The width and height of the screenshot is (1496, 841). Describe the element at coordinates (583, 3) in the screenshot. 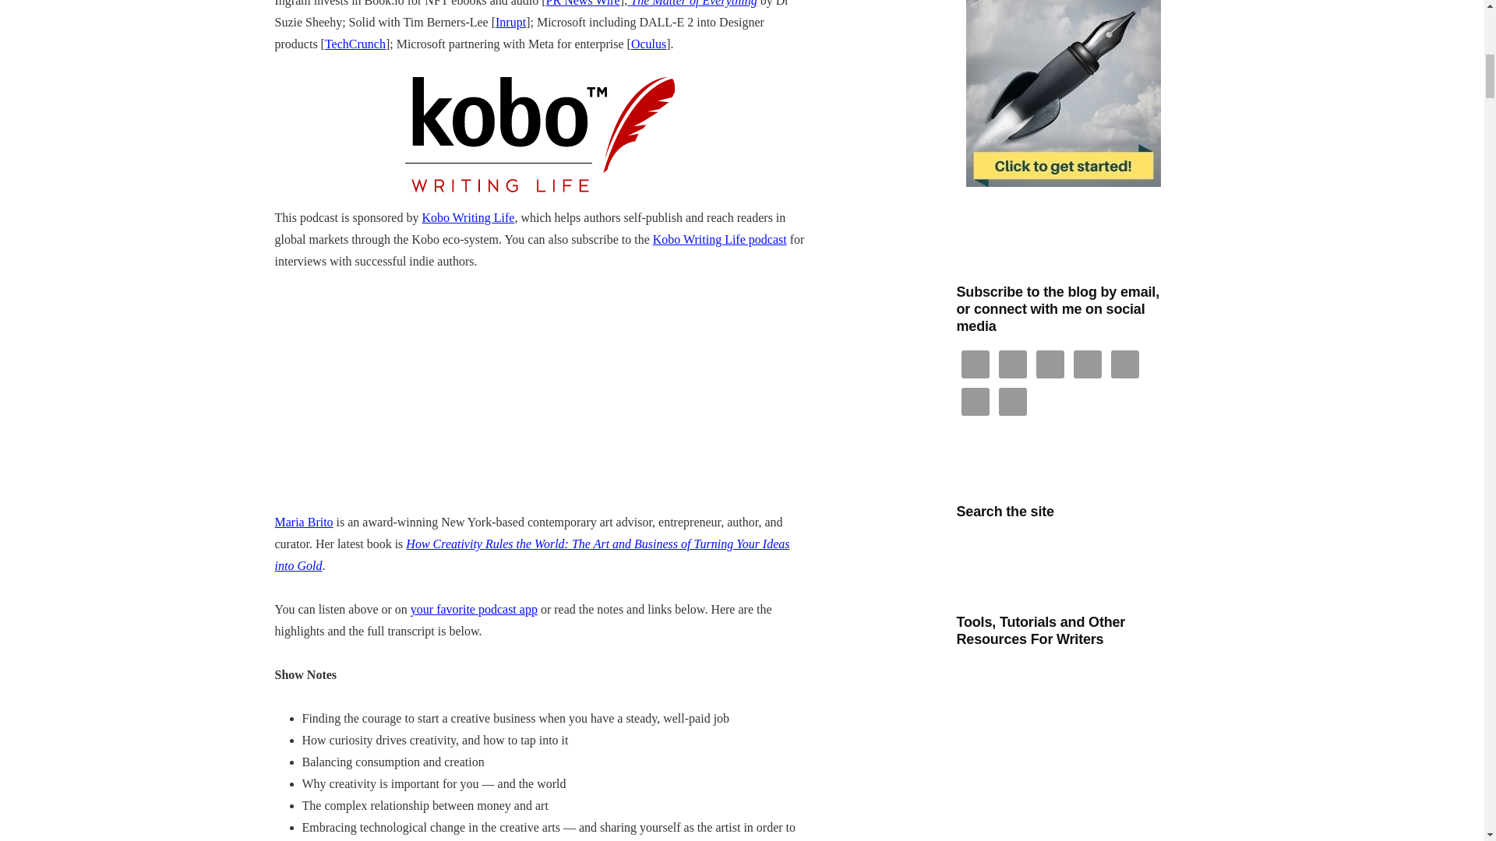

I see `PR News Wire` at that location.